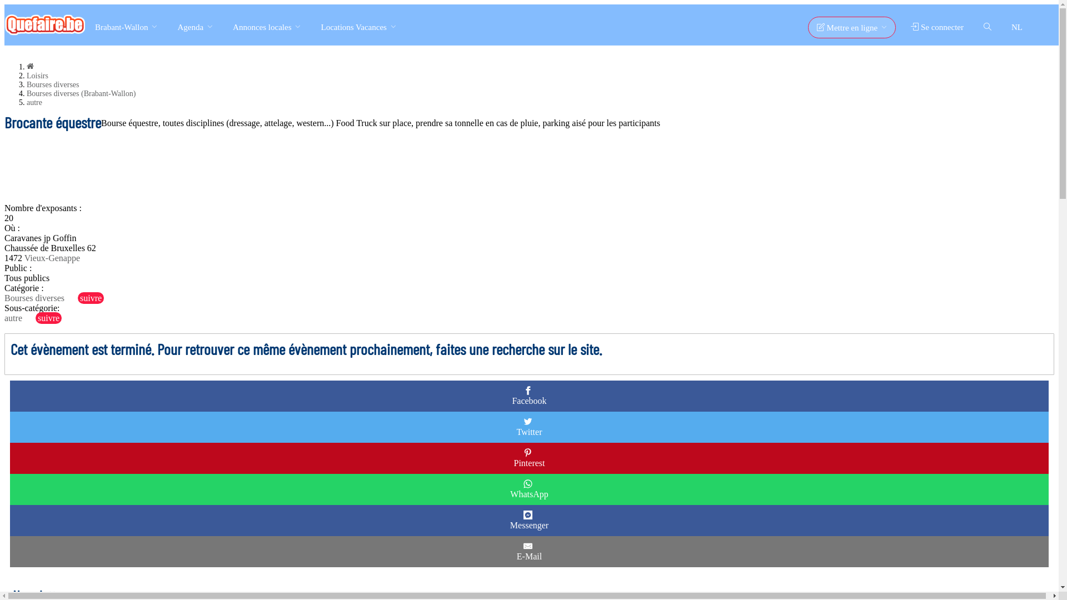 The width and height of the screenshot is (1067, 600). Describe the element at coordinates (1017, 27) in the screenshot. I see `NL` at that location.